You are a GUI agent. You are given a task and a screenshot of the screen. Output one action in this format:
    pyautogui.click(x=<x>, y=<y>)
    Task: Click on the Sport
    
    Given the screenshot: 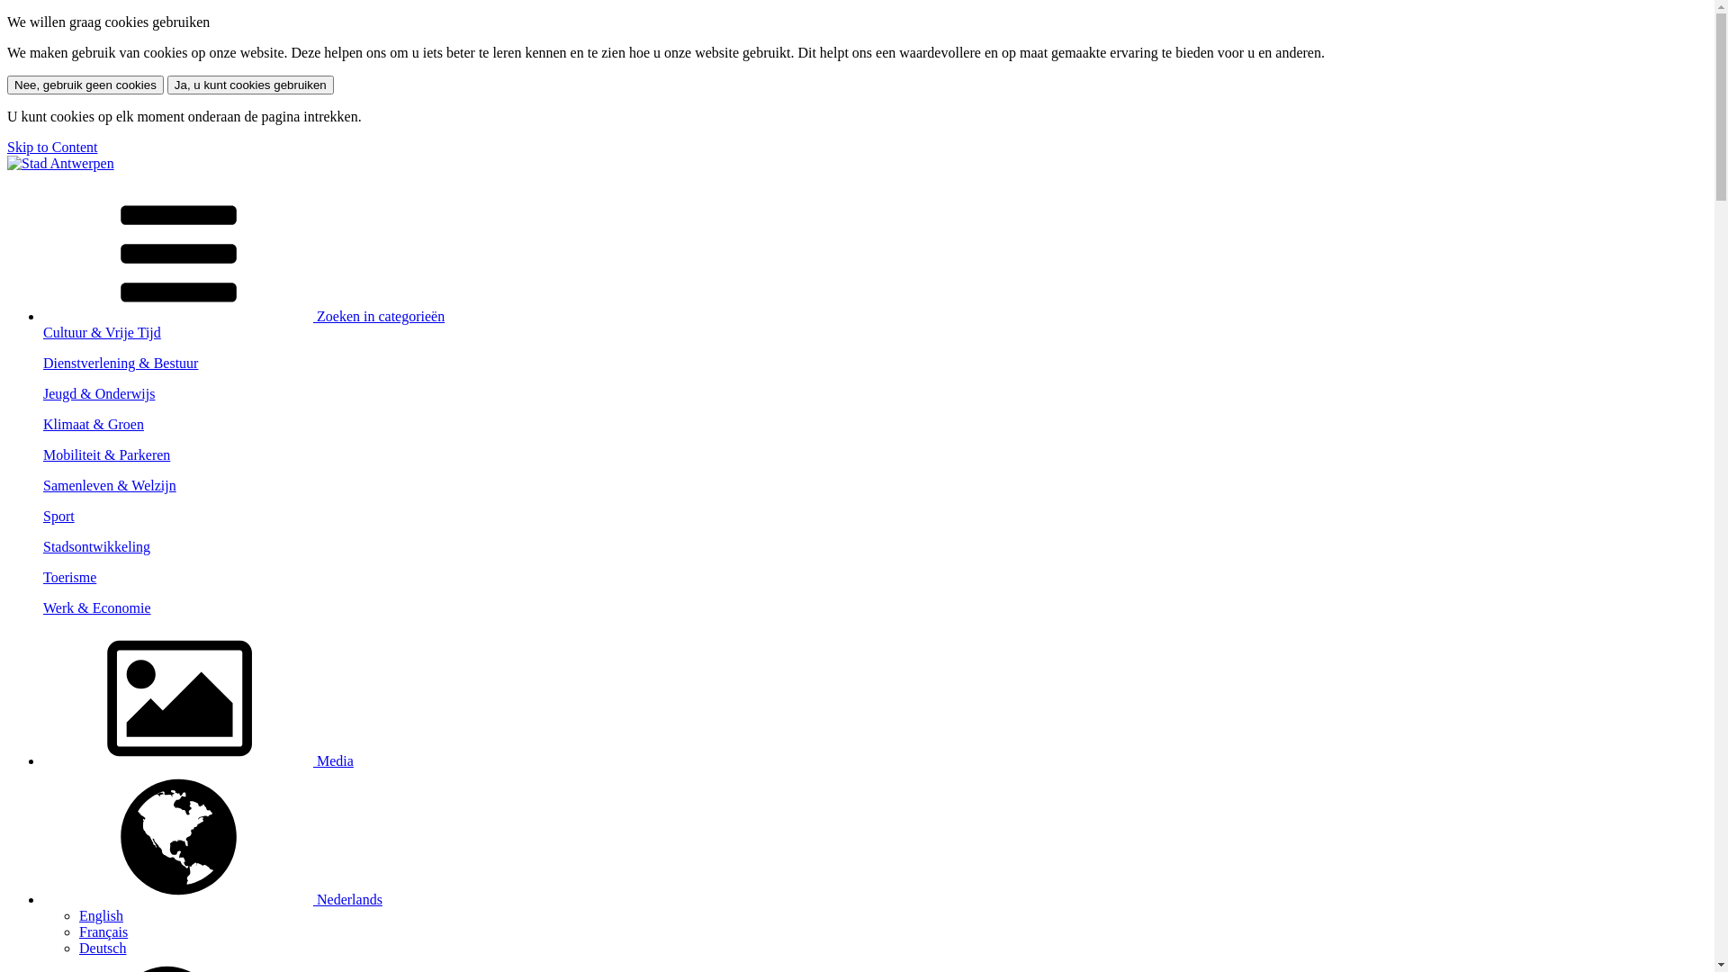 What is the action you would take?
    pyautogui.click(x=875, y=524)
    